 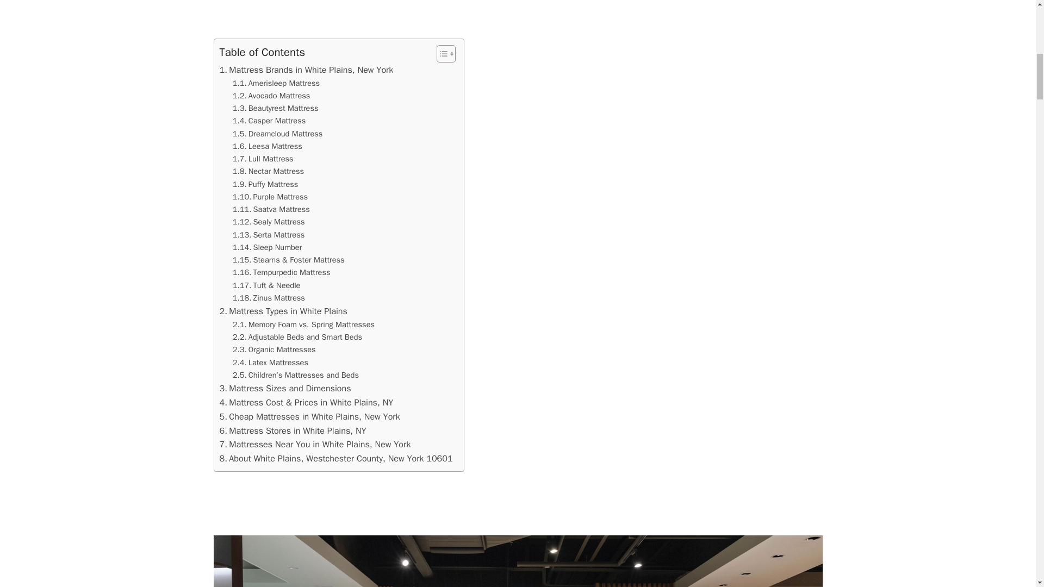 I want to click on Dreamcloud Mattress, so click(x=277, y=134).